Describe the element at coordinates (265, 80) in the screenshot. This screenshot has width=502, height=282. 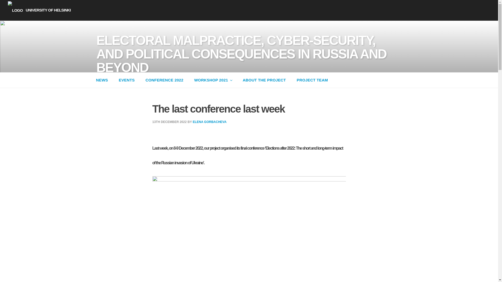
I see `ABOUT THE PROJECT` at that location.